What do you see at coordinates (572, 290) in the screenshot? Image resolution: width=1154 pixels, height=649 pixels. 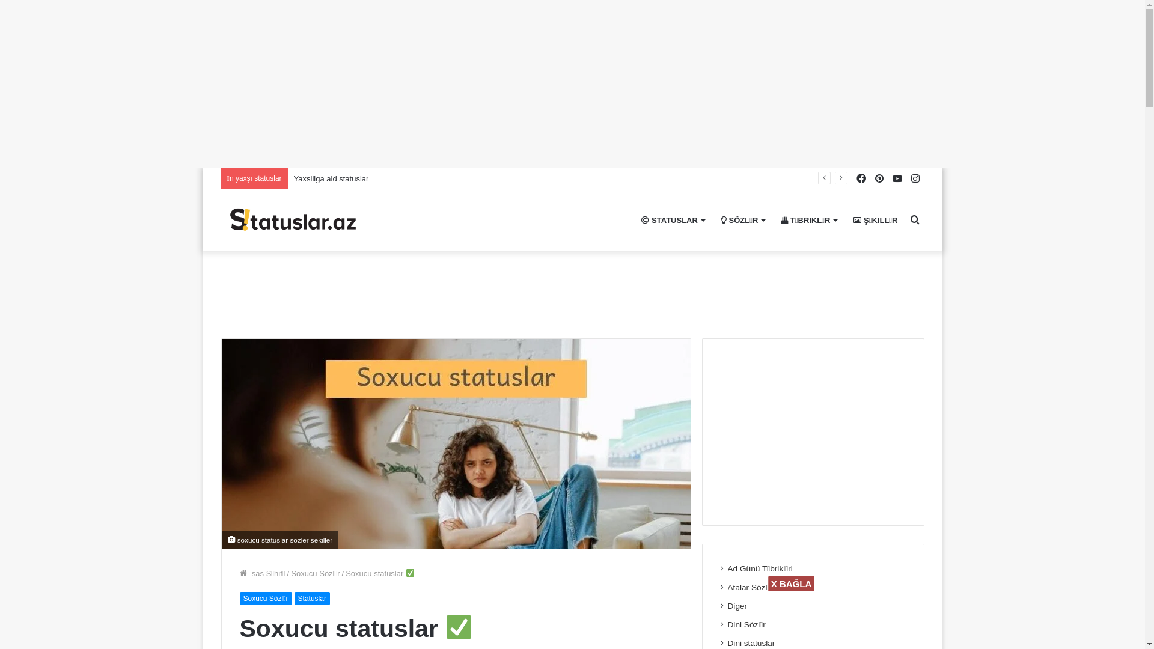 I see `Advertisement` at bounding box center [572, 290].